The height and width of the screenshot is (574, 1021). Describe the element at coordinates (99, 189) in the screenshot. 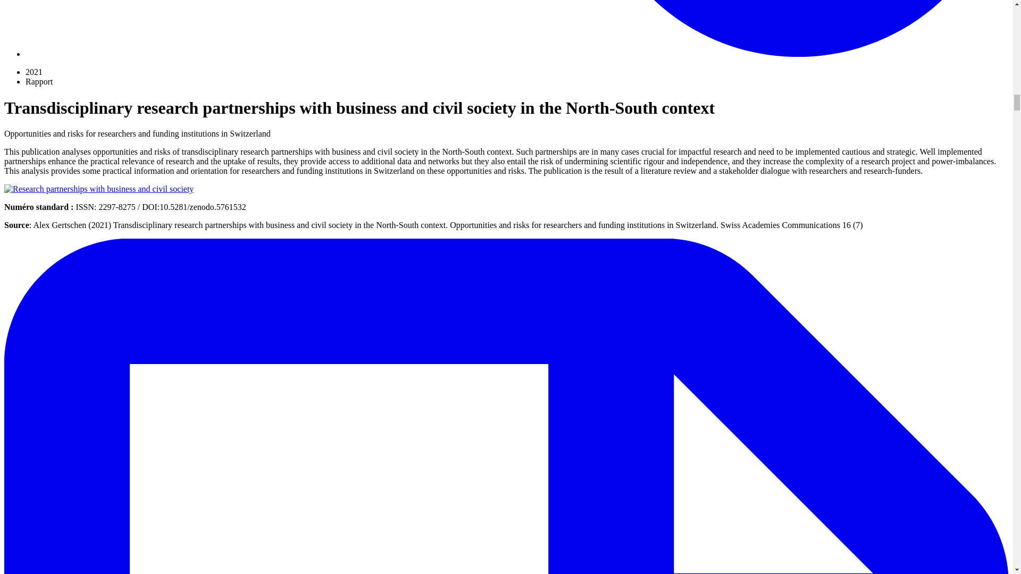

I see `Research partnerships with business and civil society` at that location.